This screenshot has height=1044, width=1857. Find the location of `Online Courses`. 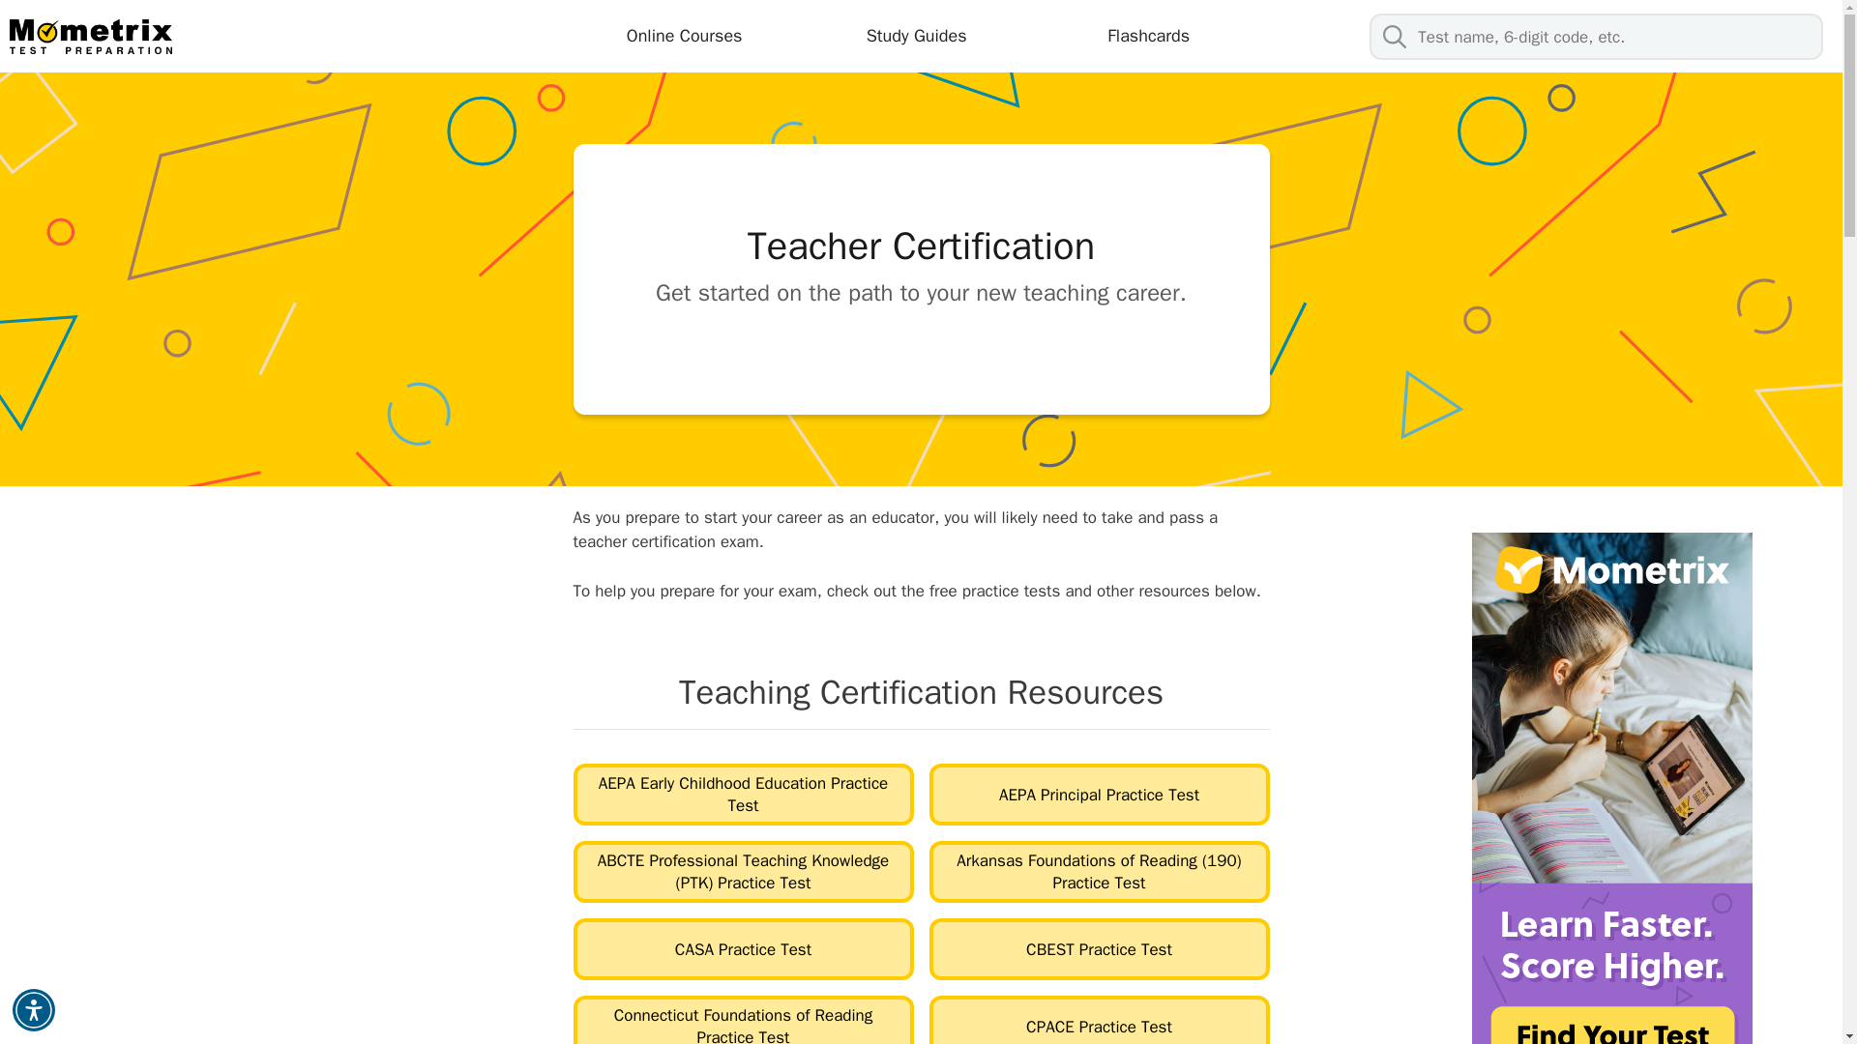

Online Courses is located at coordinates (684, 35).